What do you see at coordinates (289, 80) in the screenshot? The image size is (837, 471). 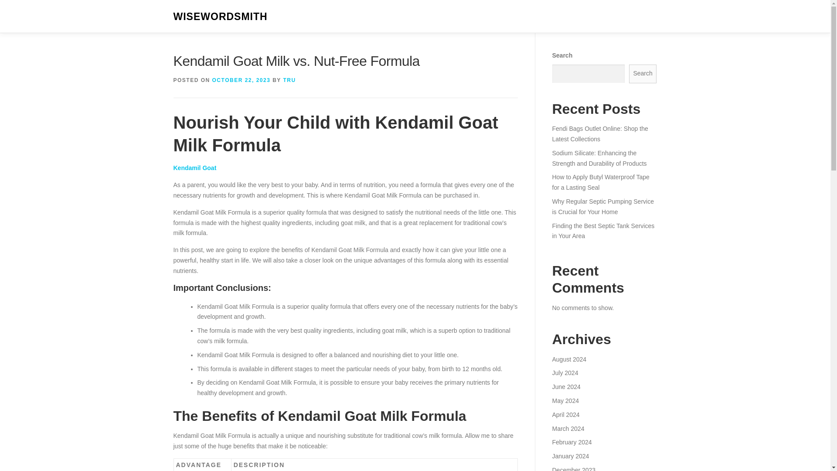 I see `TRU` at bounding box center [289, 80].